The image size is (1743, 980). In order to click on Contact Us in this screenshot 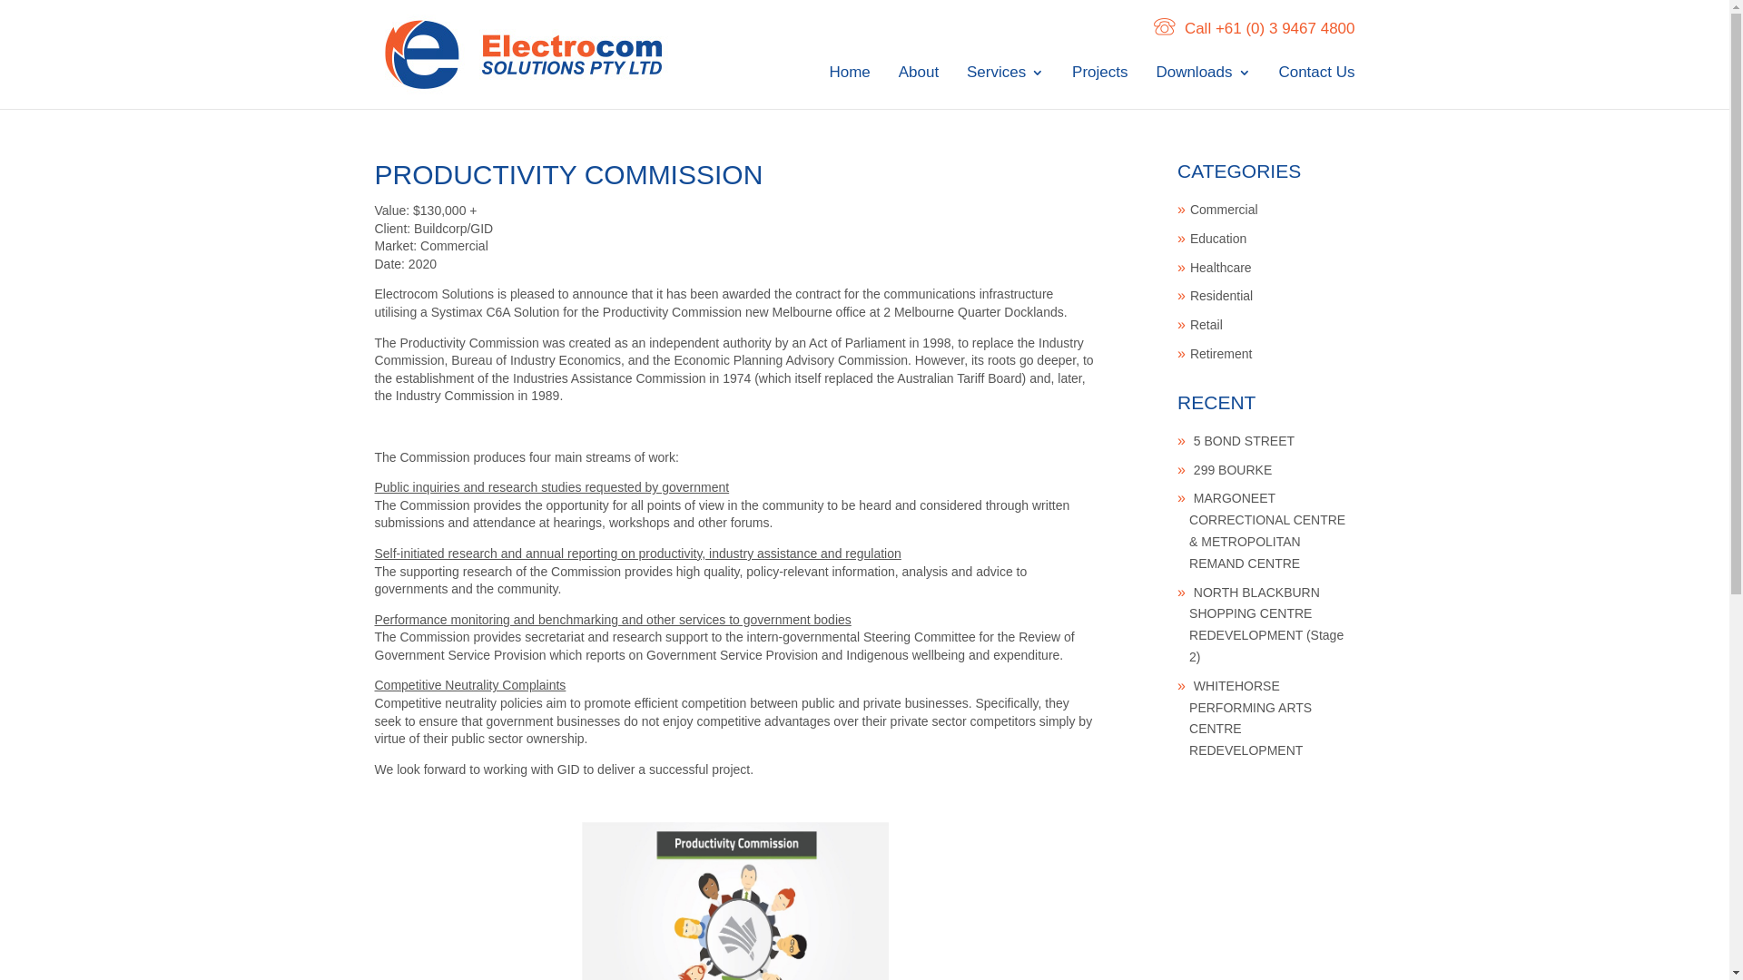, I will do `click(1316, 87)`.